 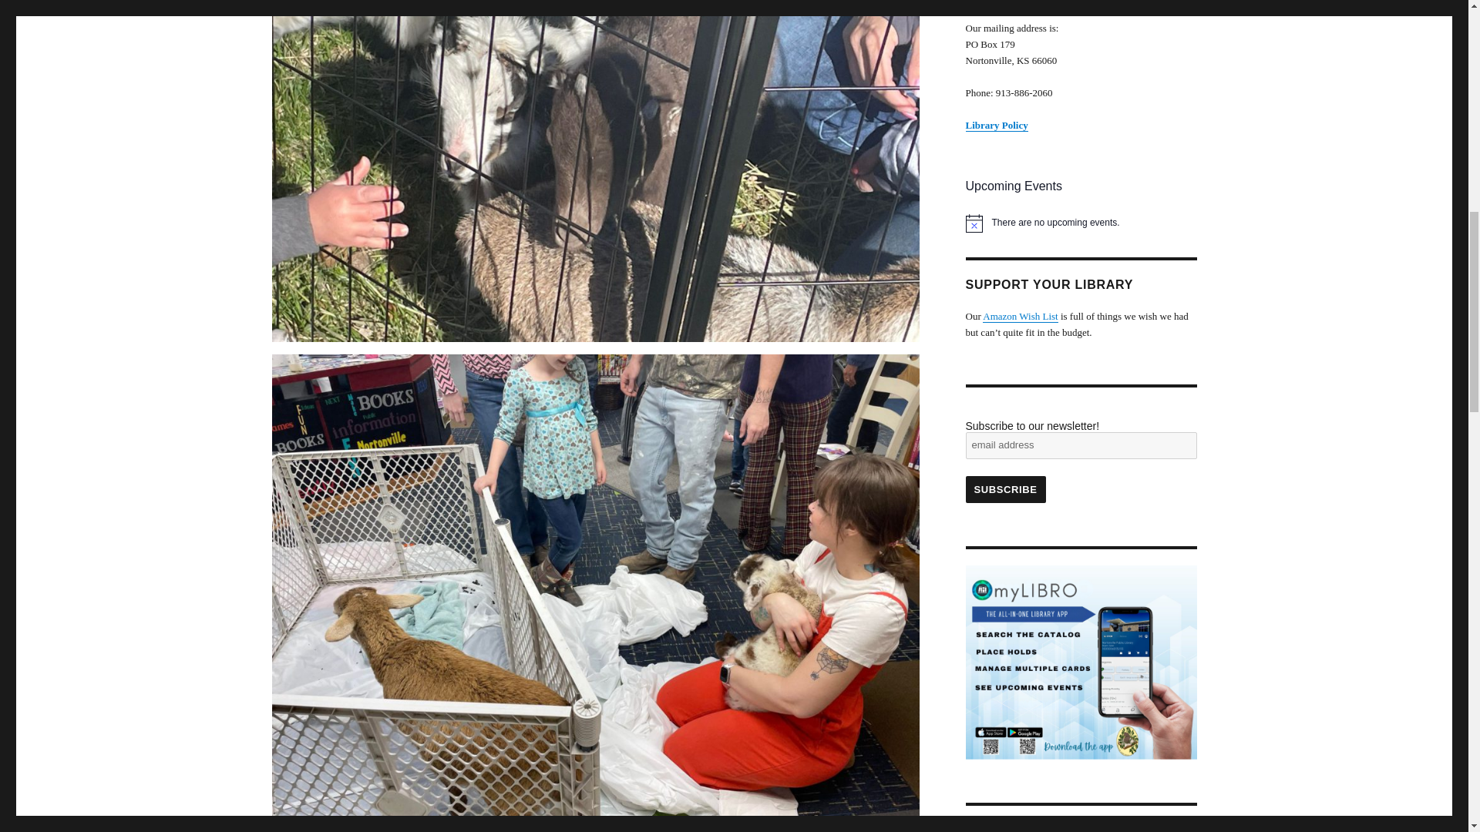 I want to click on Amazon Wish List, so click(x=1020, y=316).